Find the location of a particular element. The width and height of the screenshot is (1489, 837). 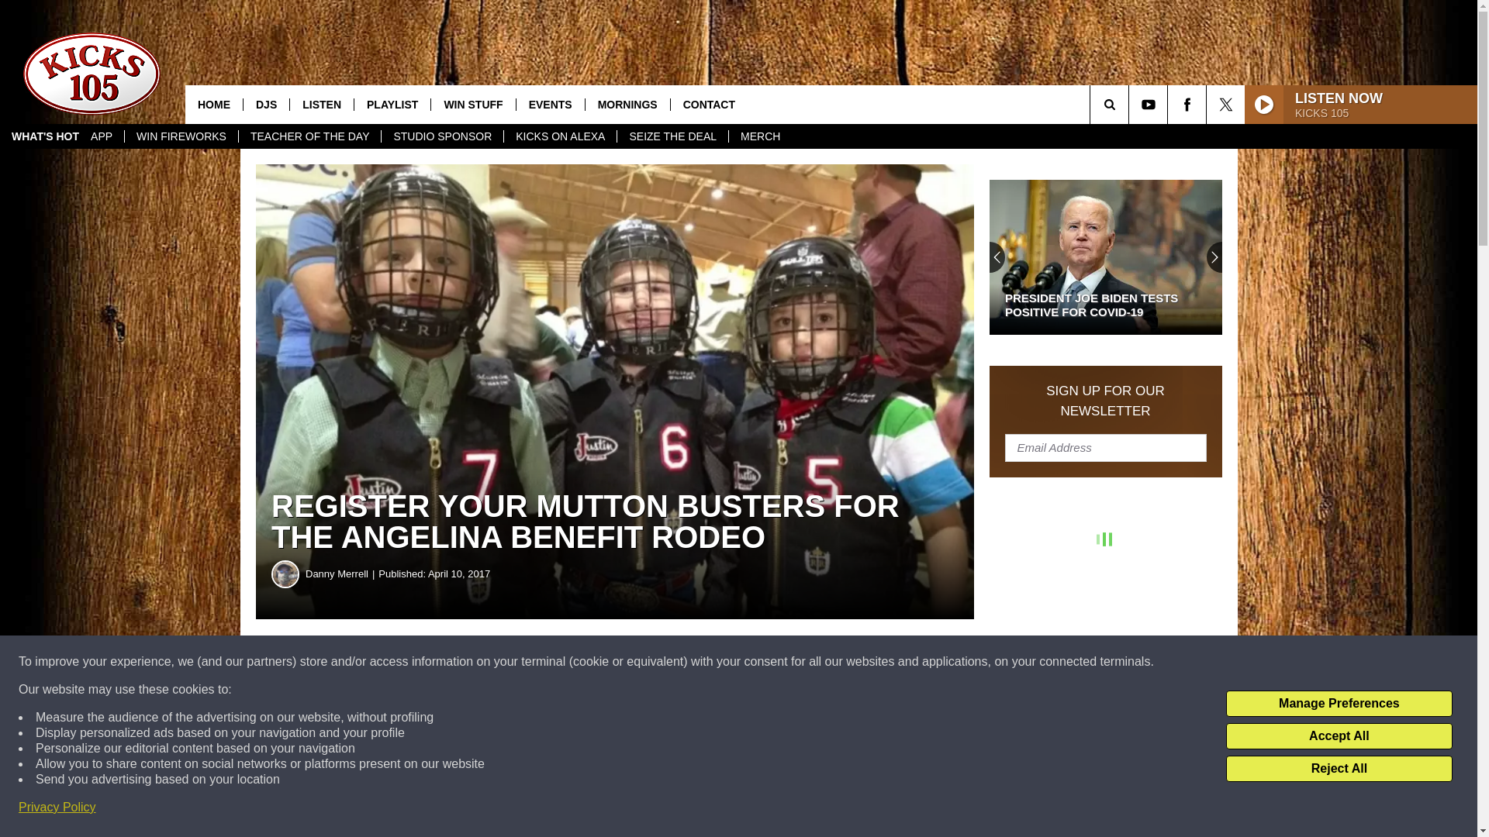

APP is located at coordinates (101, 136).